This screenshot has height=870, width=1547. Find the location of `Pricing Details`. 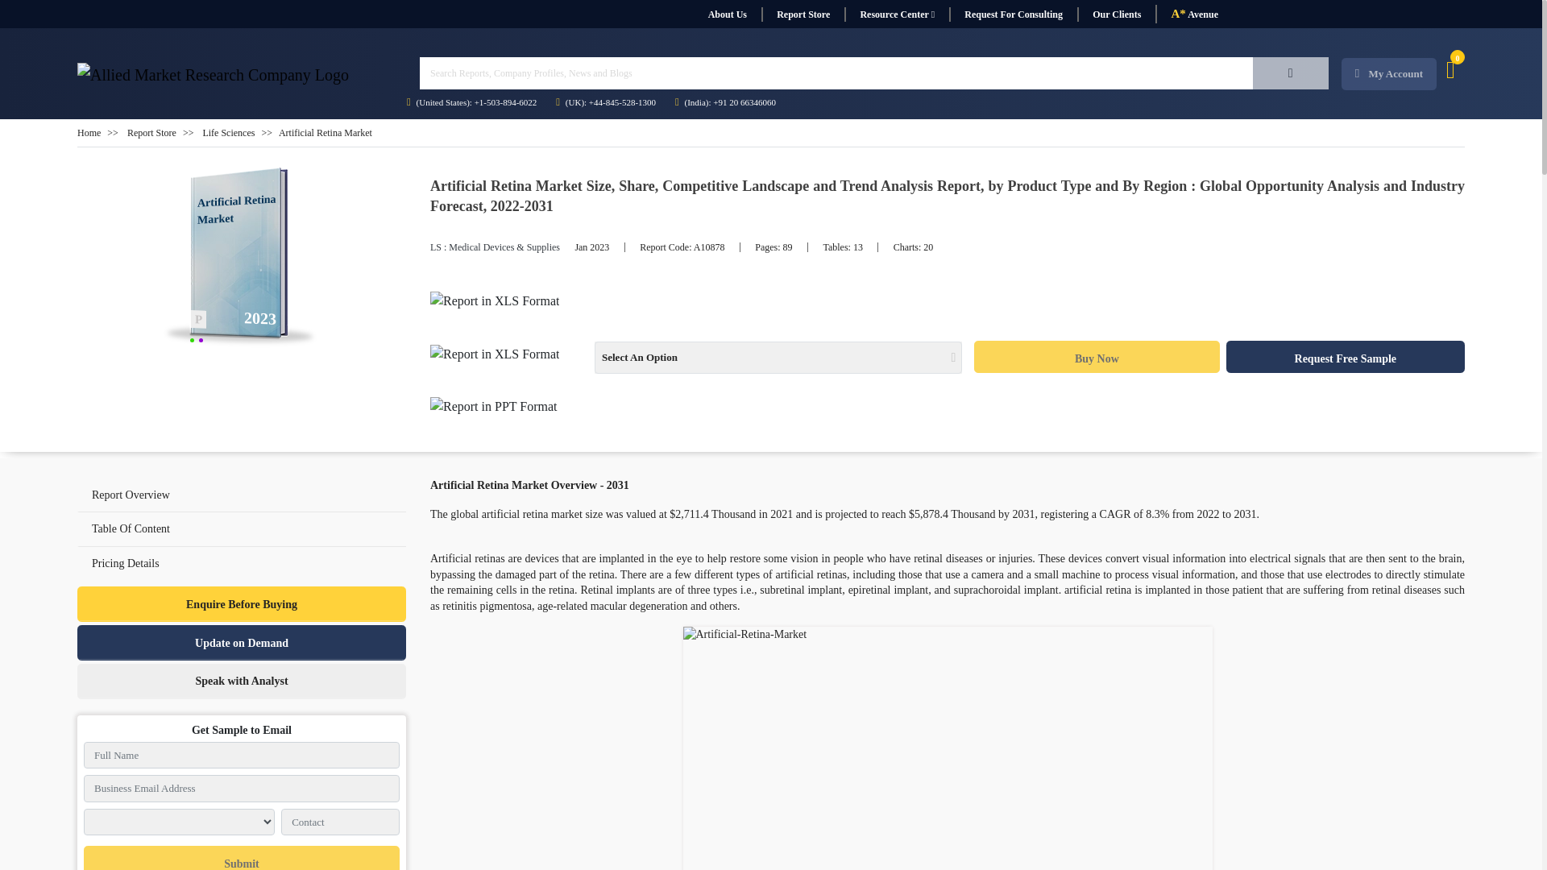

Pricing Details is located at coordinates (242, 564).